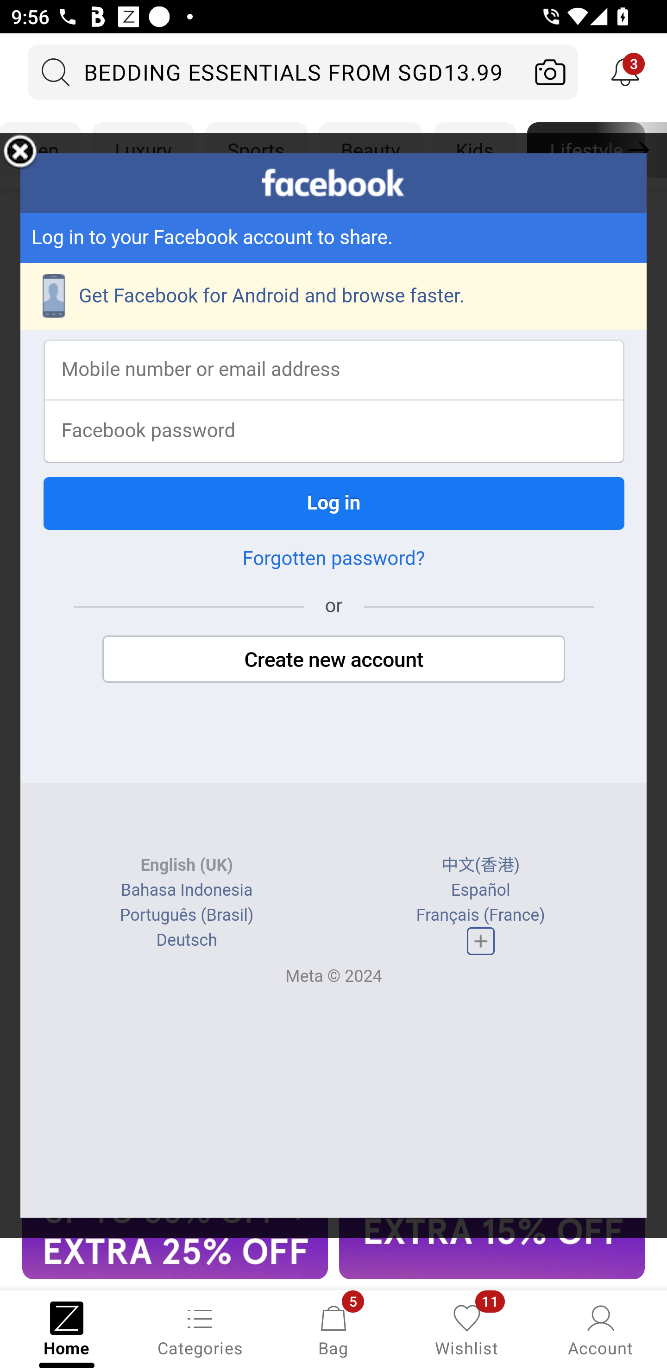 The width and height of the screenshot is (667, 1371). What do you see at coordinates (186, 915) in the screenshot?
I see `Português (Brasil)` at bounding box center [186, 915].